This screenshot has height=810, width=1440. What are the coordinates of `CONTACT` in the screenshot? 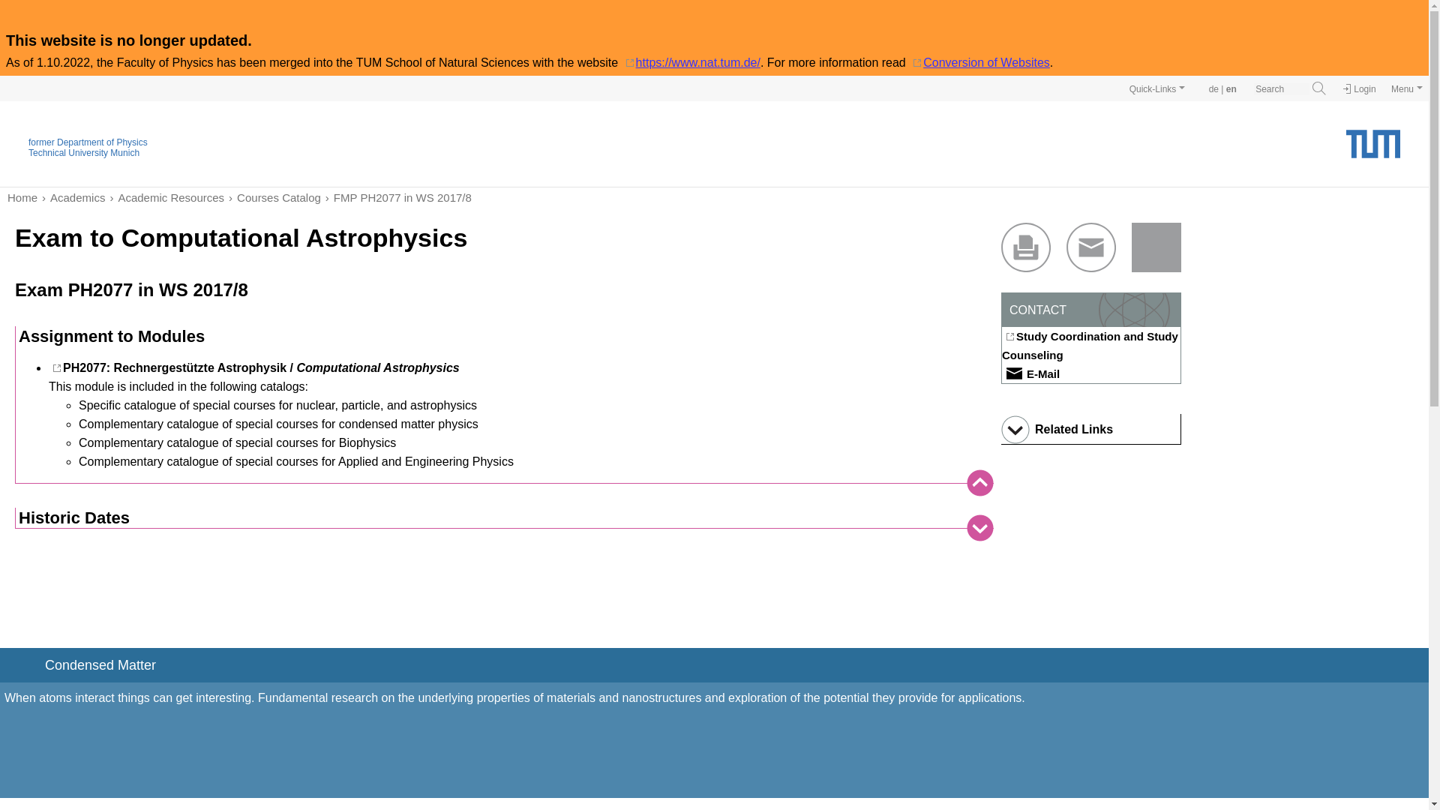 It's located at (1091, 310).